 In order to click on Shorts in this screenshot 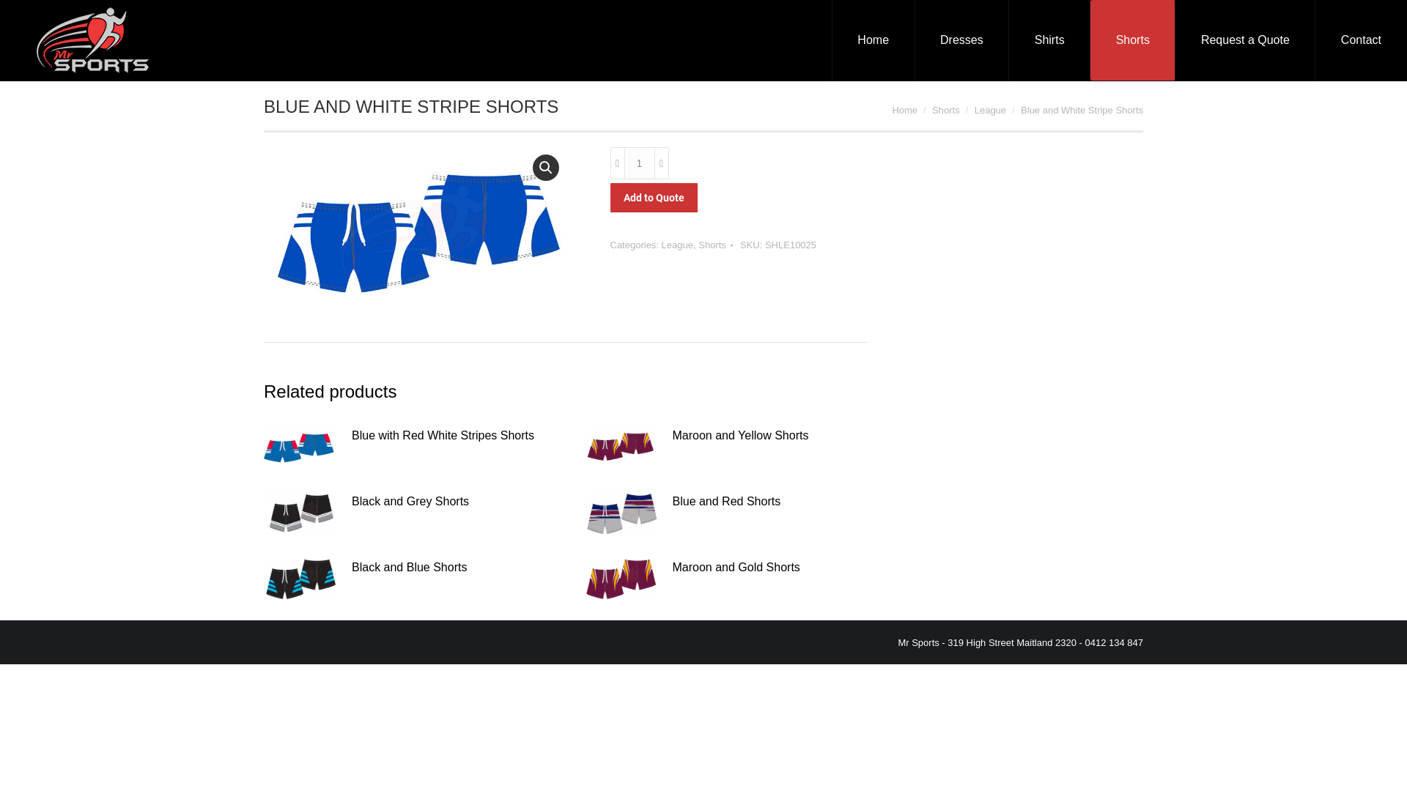, I will do `click(1133, 40)`.